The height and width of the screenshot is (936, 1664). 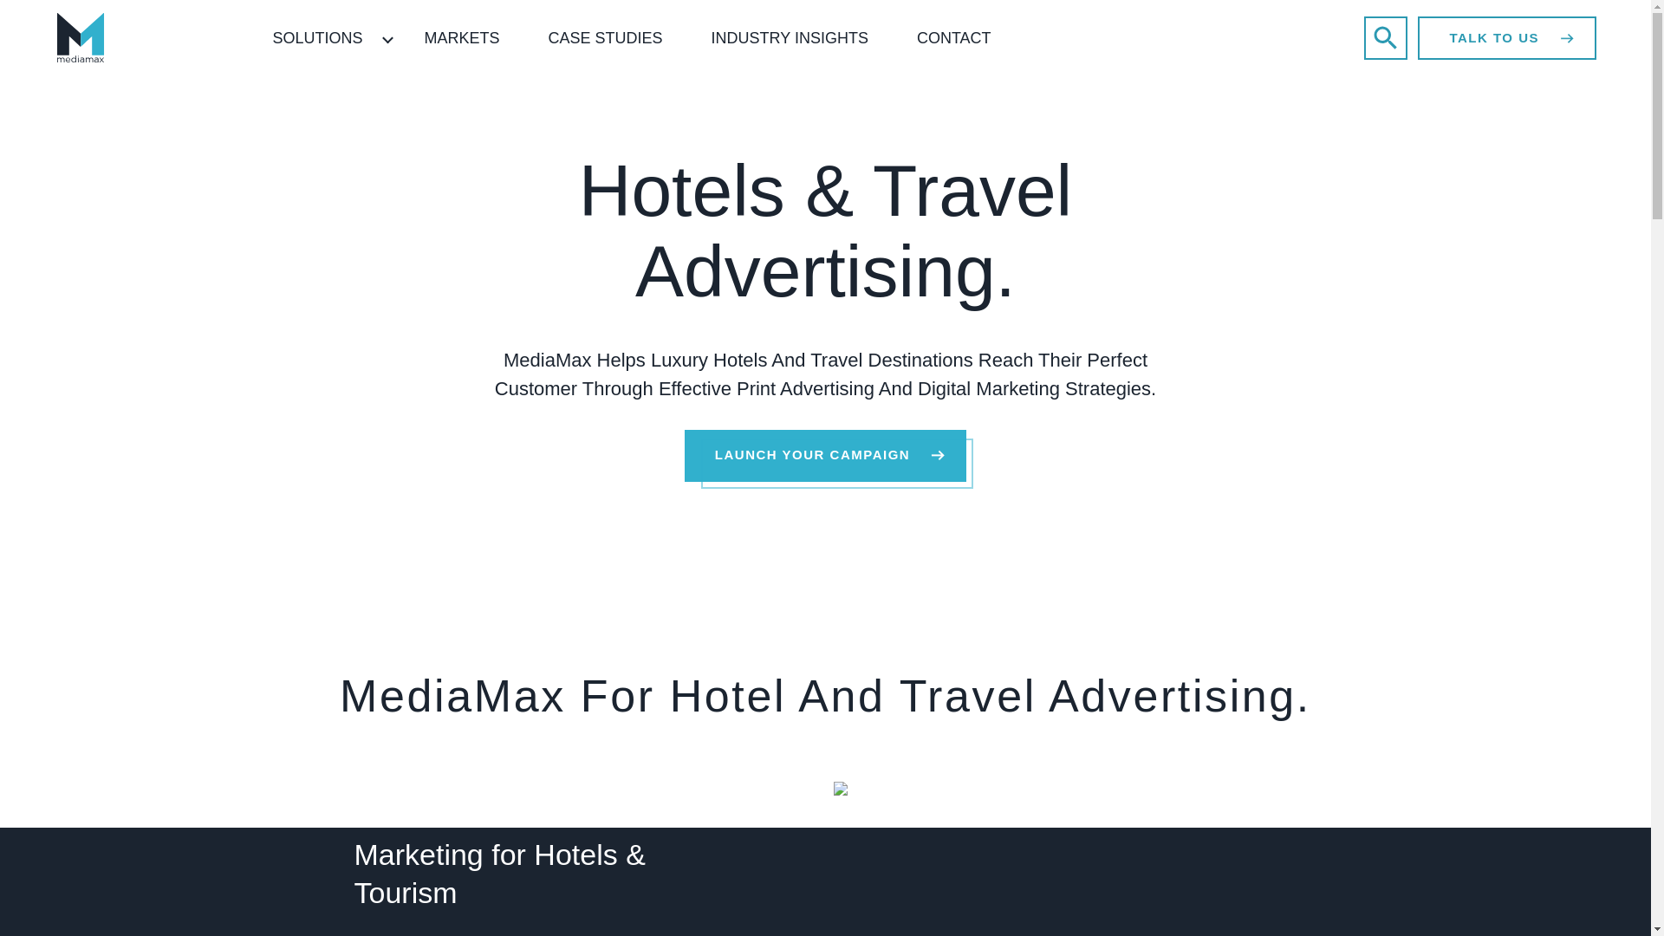 What do you see at coordinates (824, 456) in the screenshot?
I see `LAUNCH YOUR CAMPAIGN` at bounding box center [824, 456].